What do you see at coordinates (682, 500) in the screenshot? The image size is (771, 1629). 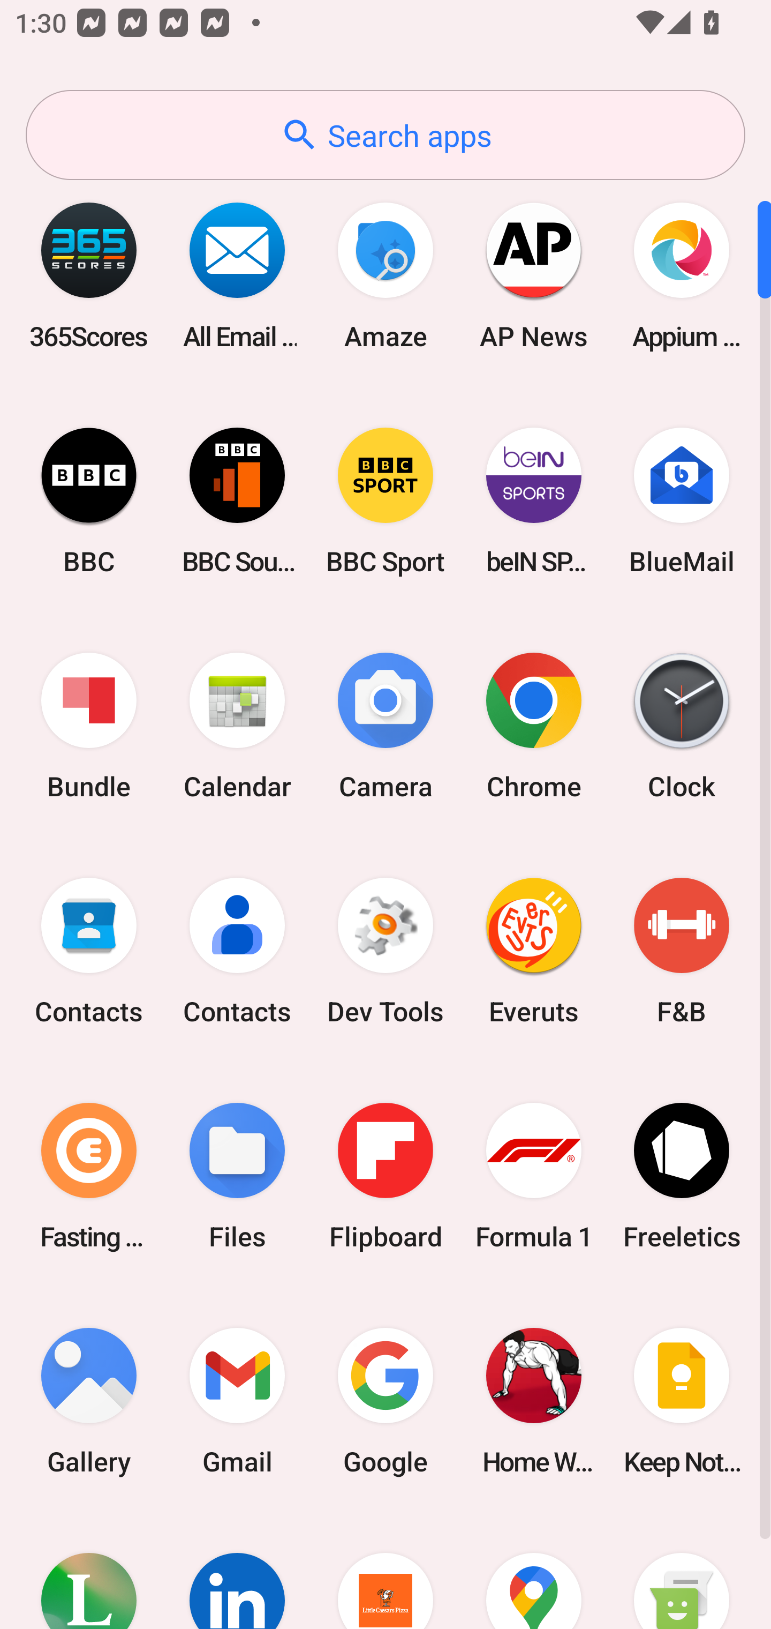 I see `BlueMail` at bounding box center [682, 500].